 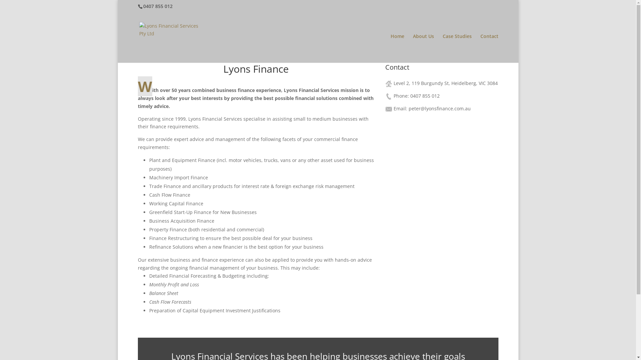 What do you see at coordinates (423, 48) in the screenshot?
I see `About Us` at bounding box center [423, 48].